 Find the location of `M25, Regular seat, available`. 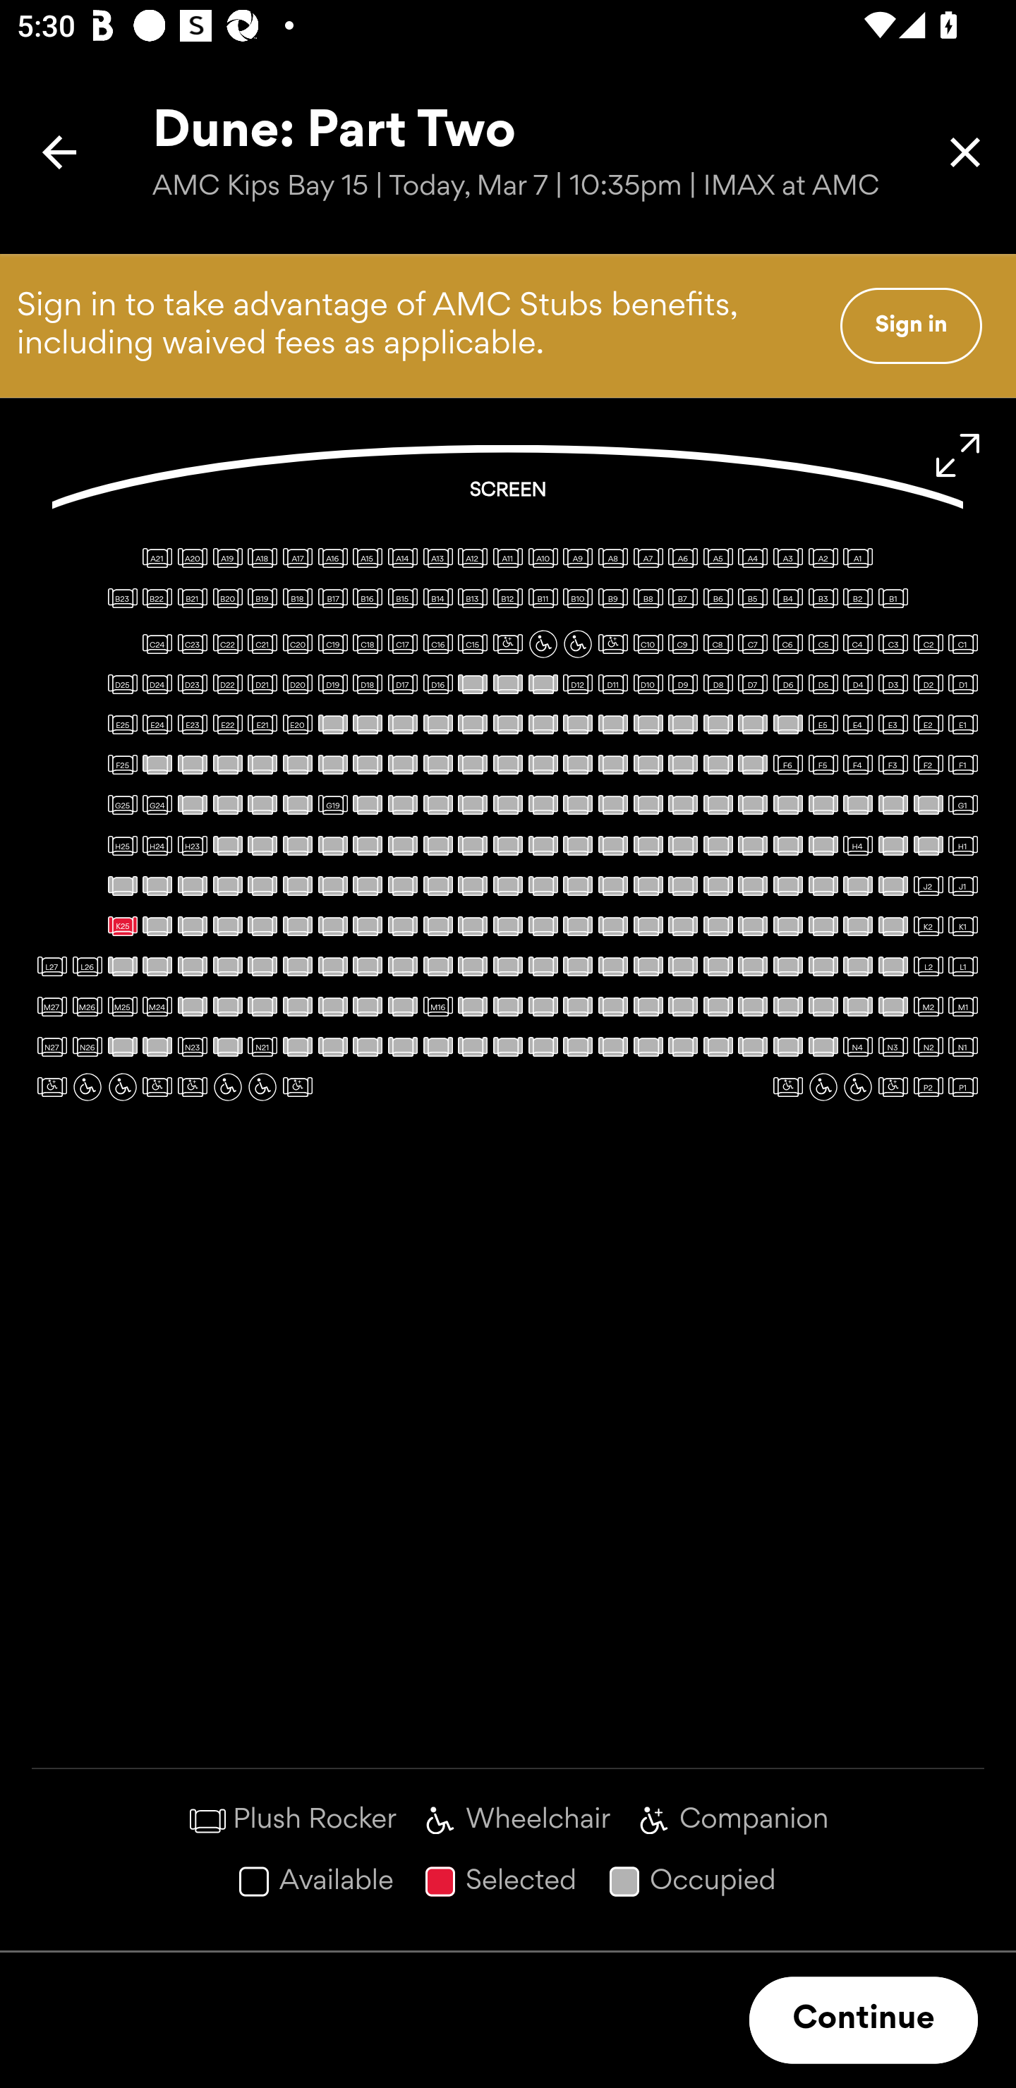

M25, Regular seat, available is located at coordinates (122, 1006).